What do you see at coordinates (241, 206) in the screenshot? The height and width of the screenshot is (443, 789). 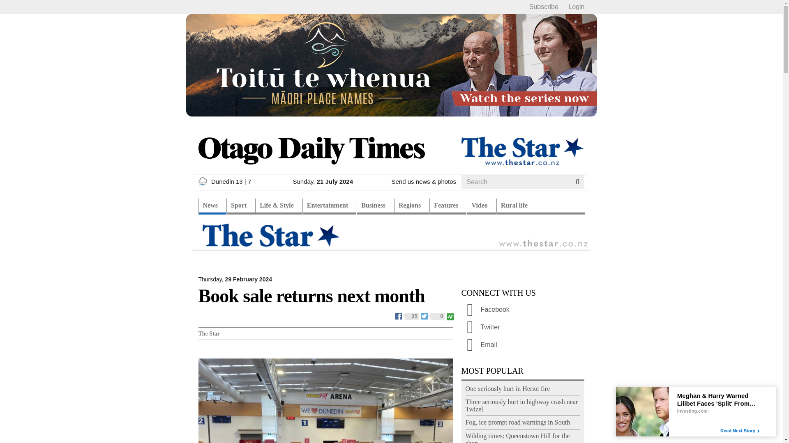 I see `Sport` at bounding box center [241, 206].